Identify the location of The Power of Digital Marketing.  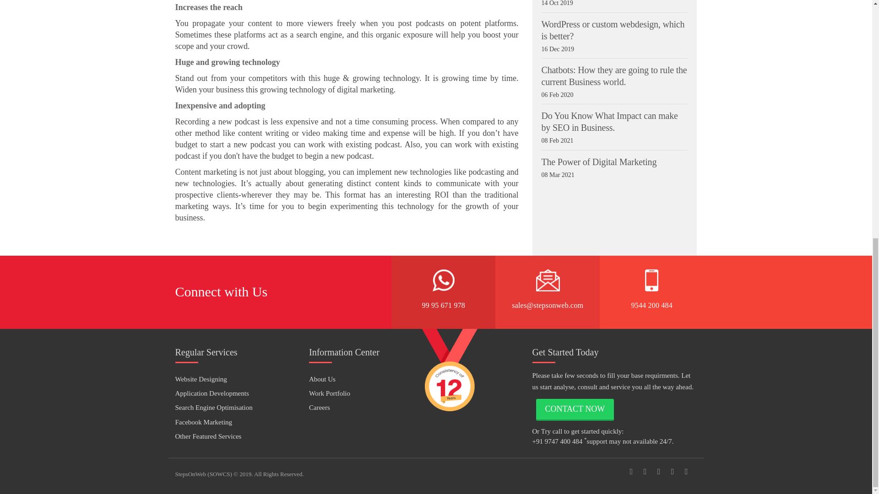
(599, 162).